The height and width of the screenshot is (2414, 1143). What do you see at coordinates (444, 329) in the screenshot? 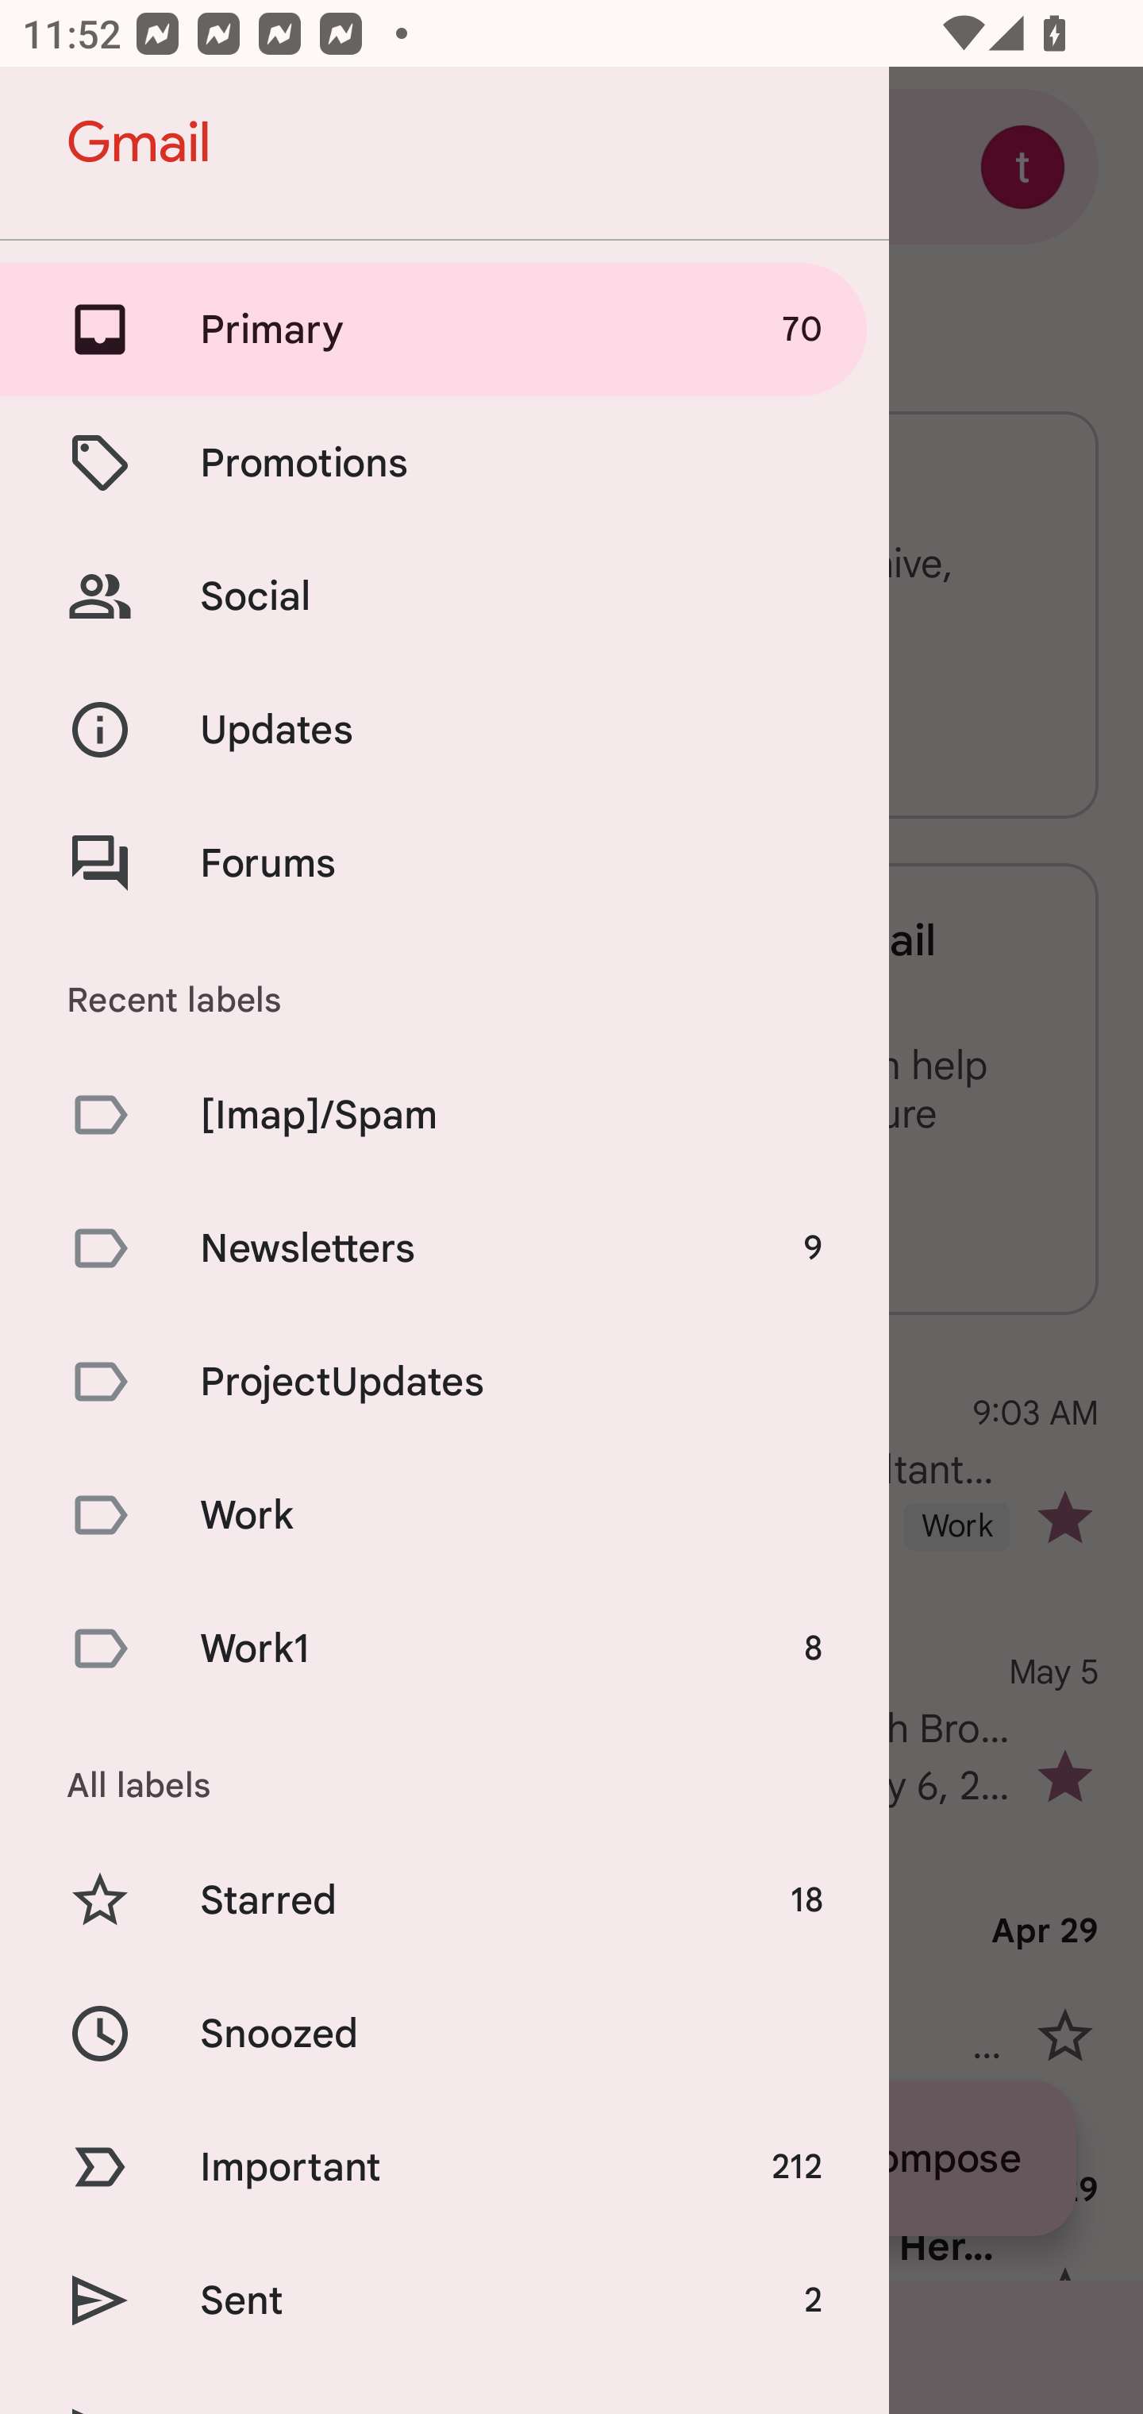
I see `Primary 70` at bounding box center [444, 329].